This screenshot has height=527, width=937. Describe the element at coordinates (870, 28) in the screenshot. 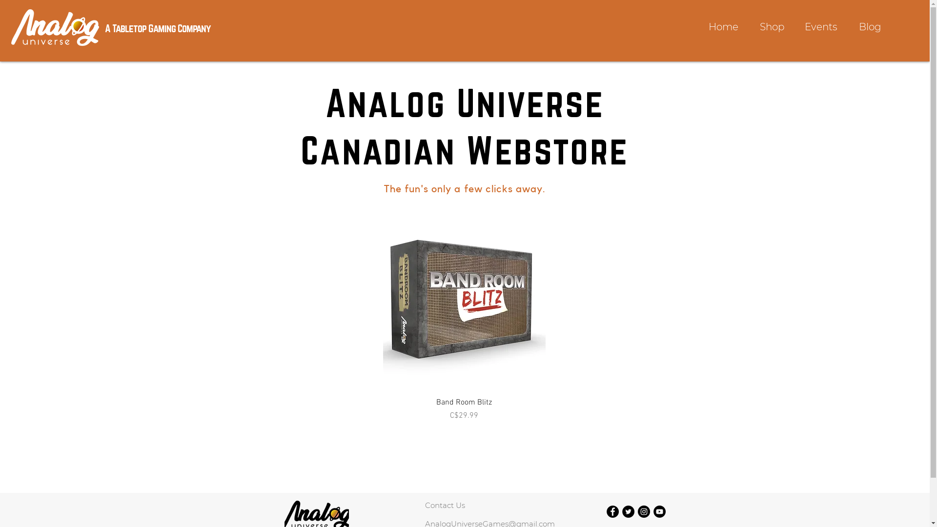

I see `Blog` at that location.